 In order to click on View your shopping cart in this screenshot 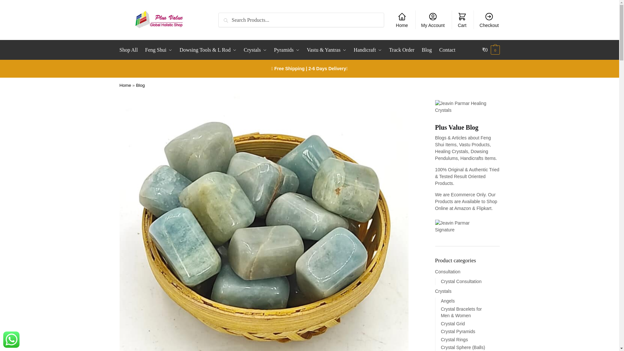, I will do `click(491, 50)`.